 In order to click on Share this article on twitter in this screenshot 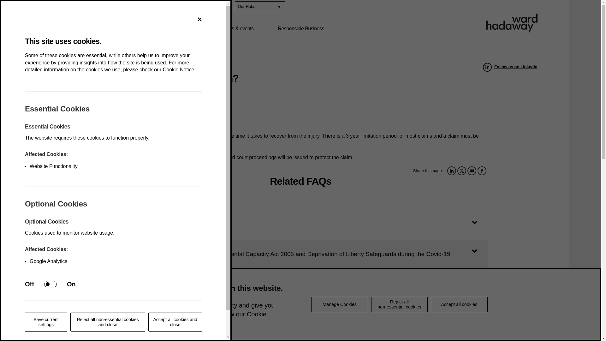, I will do `click(461, 171)`.